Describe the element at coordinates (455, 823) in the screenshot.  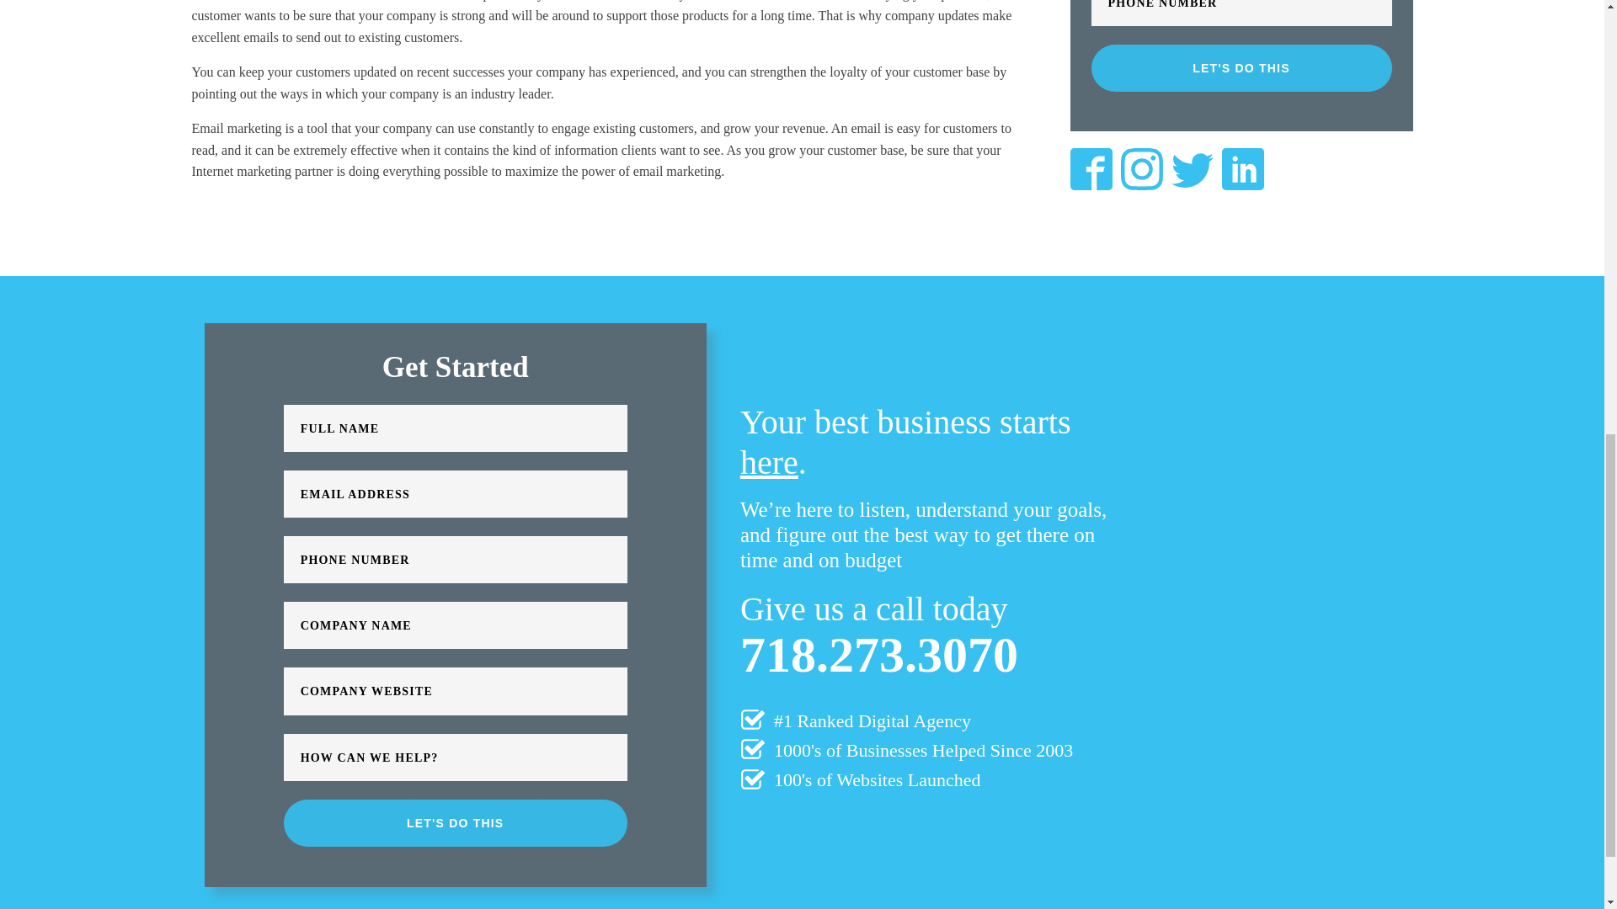
I see `Let's Do This` at that location.